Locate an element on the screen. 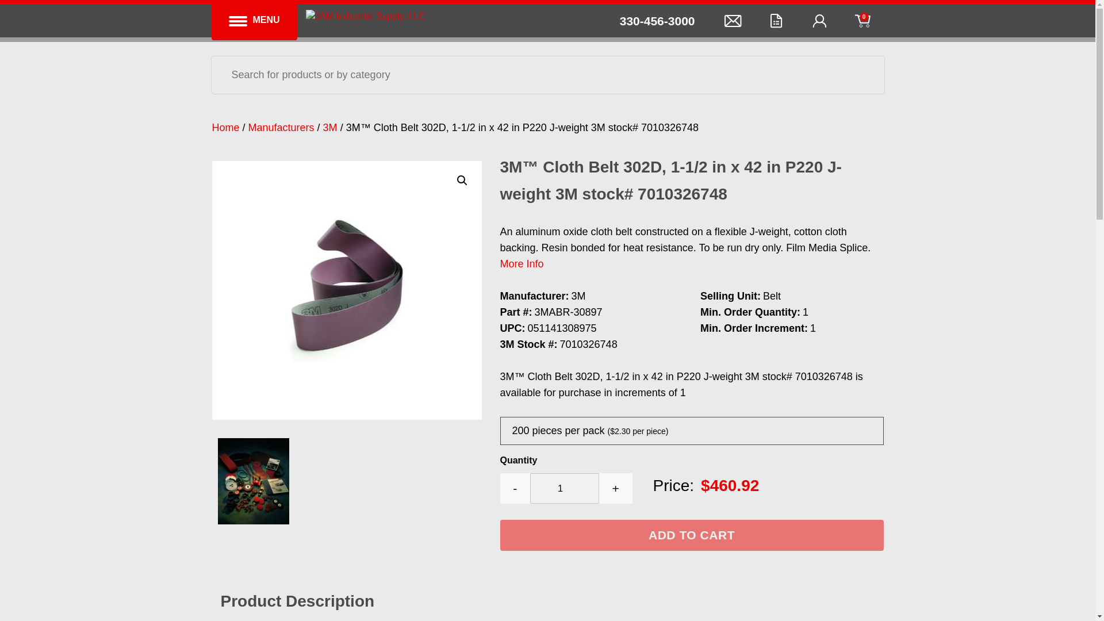 This screenshot has height=621, width=1104. Search Articles is located at coordinates (865, 76).